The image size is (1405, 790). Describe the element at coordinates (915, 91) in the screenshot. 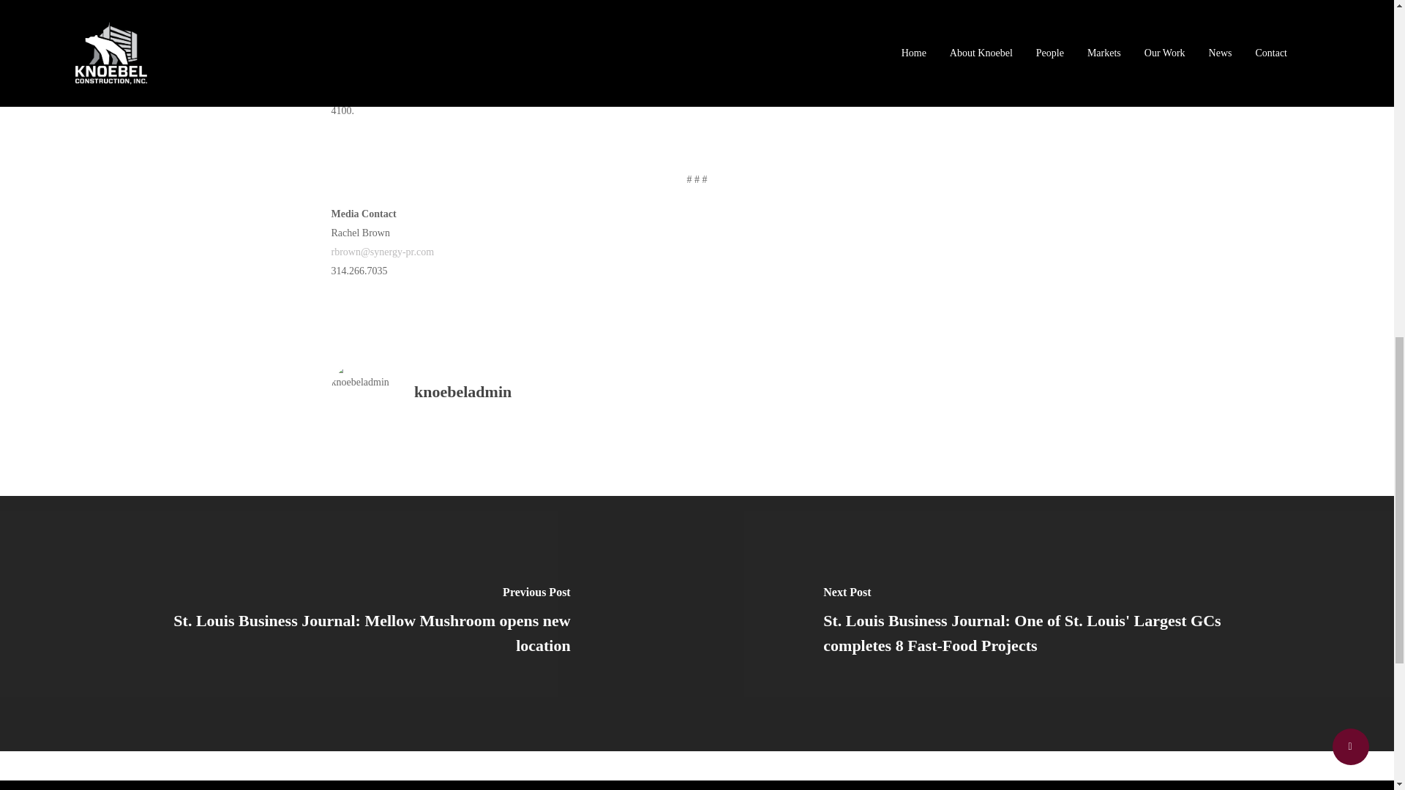

I see `www.knoebelconstruction.com` at that location.